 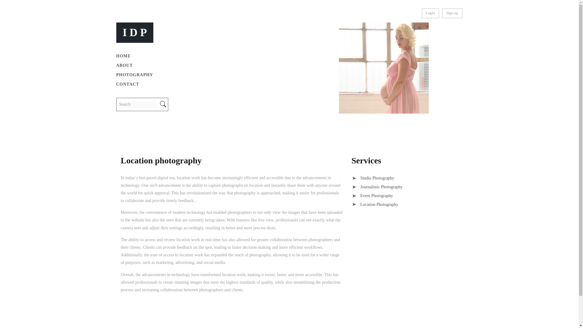 I want to click on I D P, so click(x=135, y=32).